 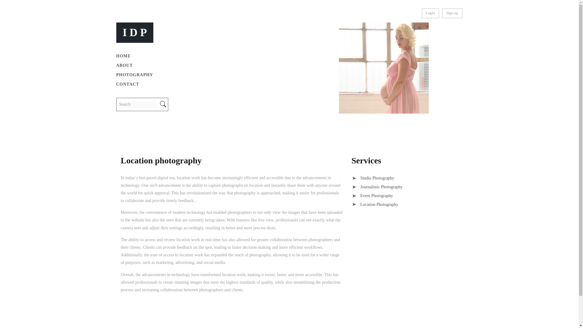 I want to click on I D P, so click(x=135, y=32).